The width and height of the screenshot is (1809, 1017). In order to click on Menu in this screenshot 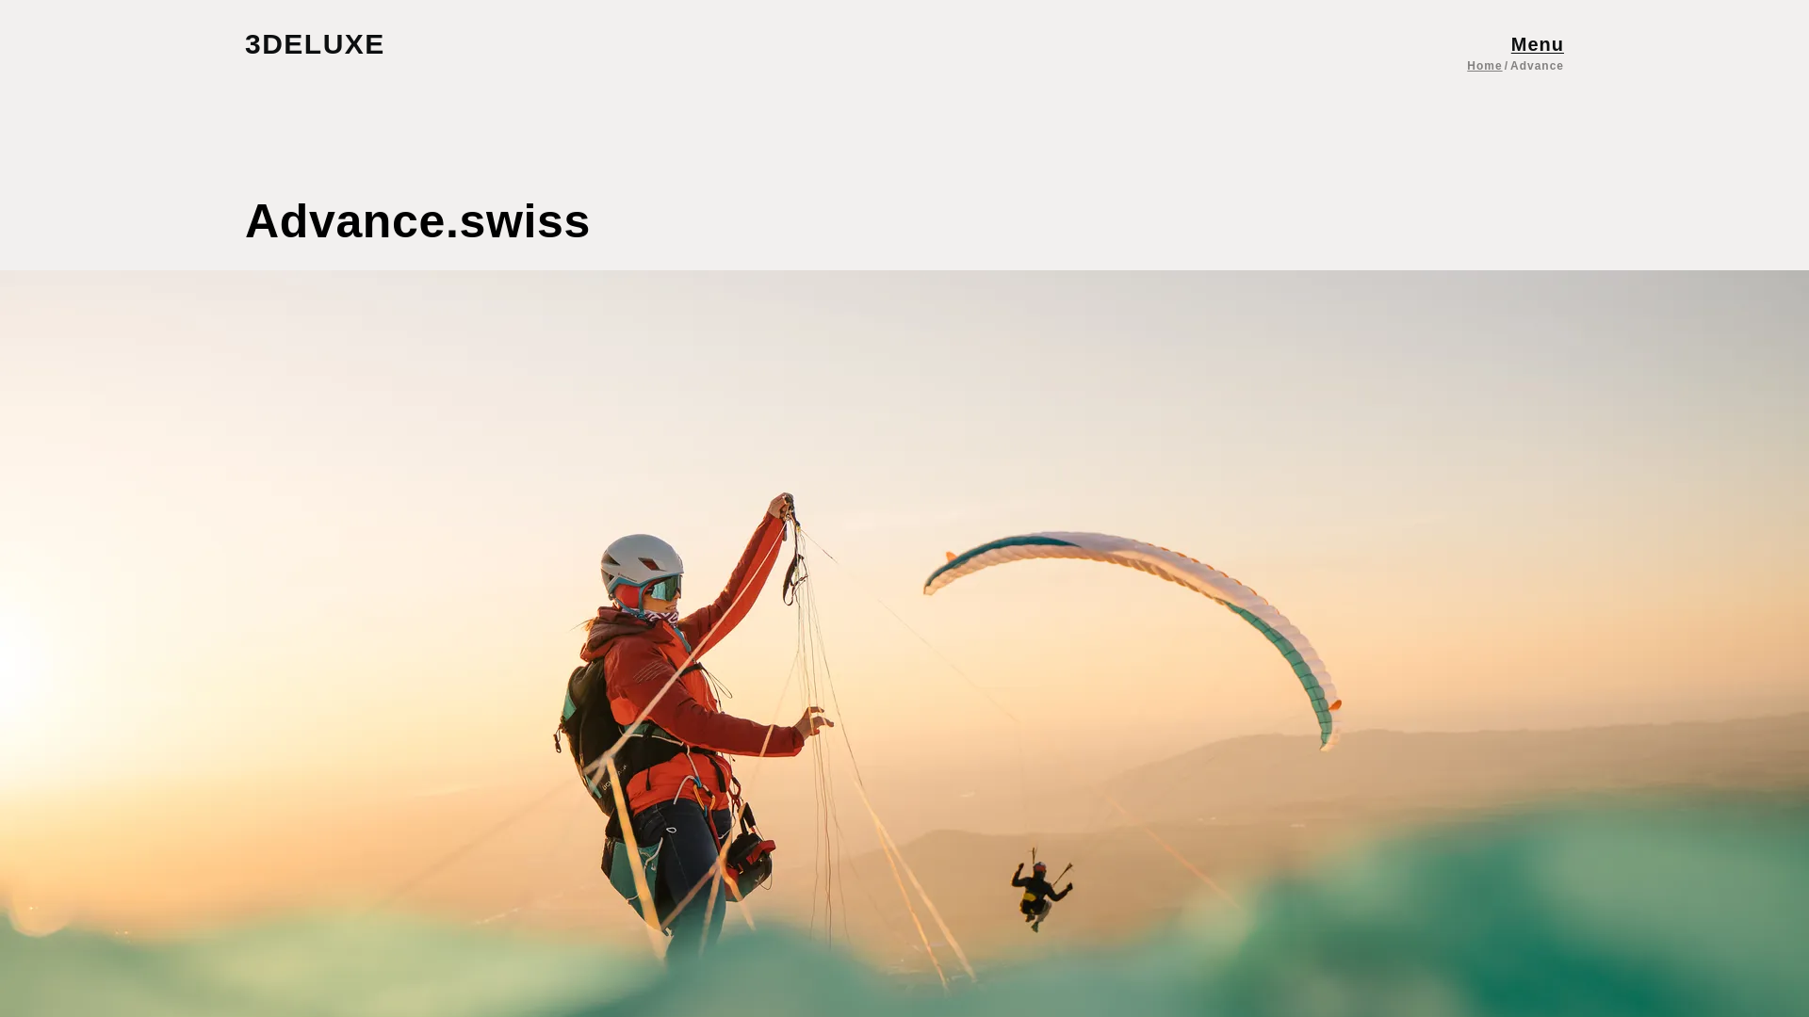, I will do `click(1538, 43)`.